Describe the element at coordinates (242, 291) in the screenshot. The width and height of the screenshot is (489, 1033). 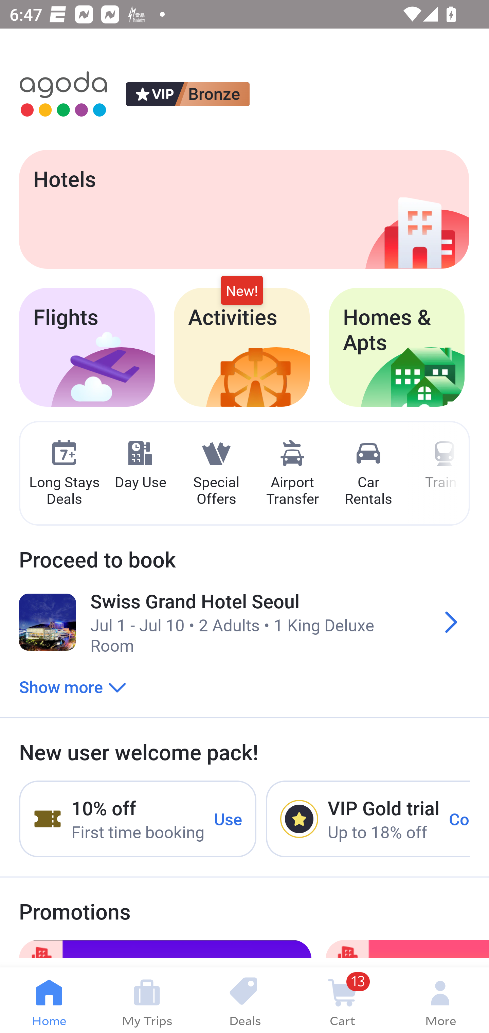
I see `New!` at that location.